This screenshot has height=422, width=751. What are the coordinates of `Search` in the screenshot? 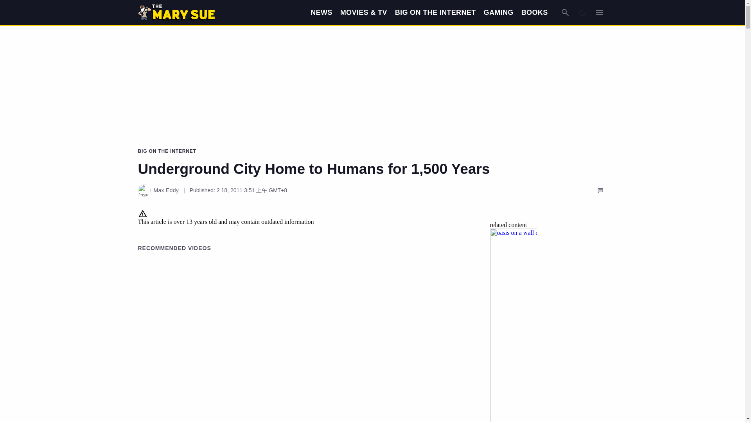 It's located at (565, 12).